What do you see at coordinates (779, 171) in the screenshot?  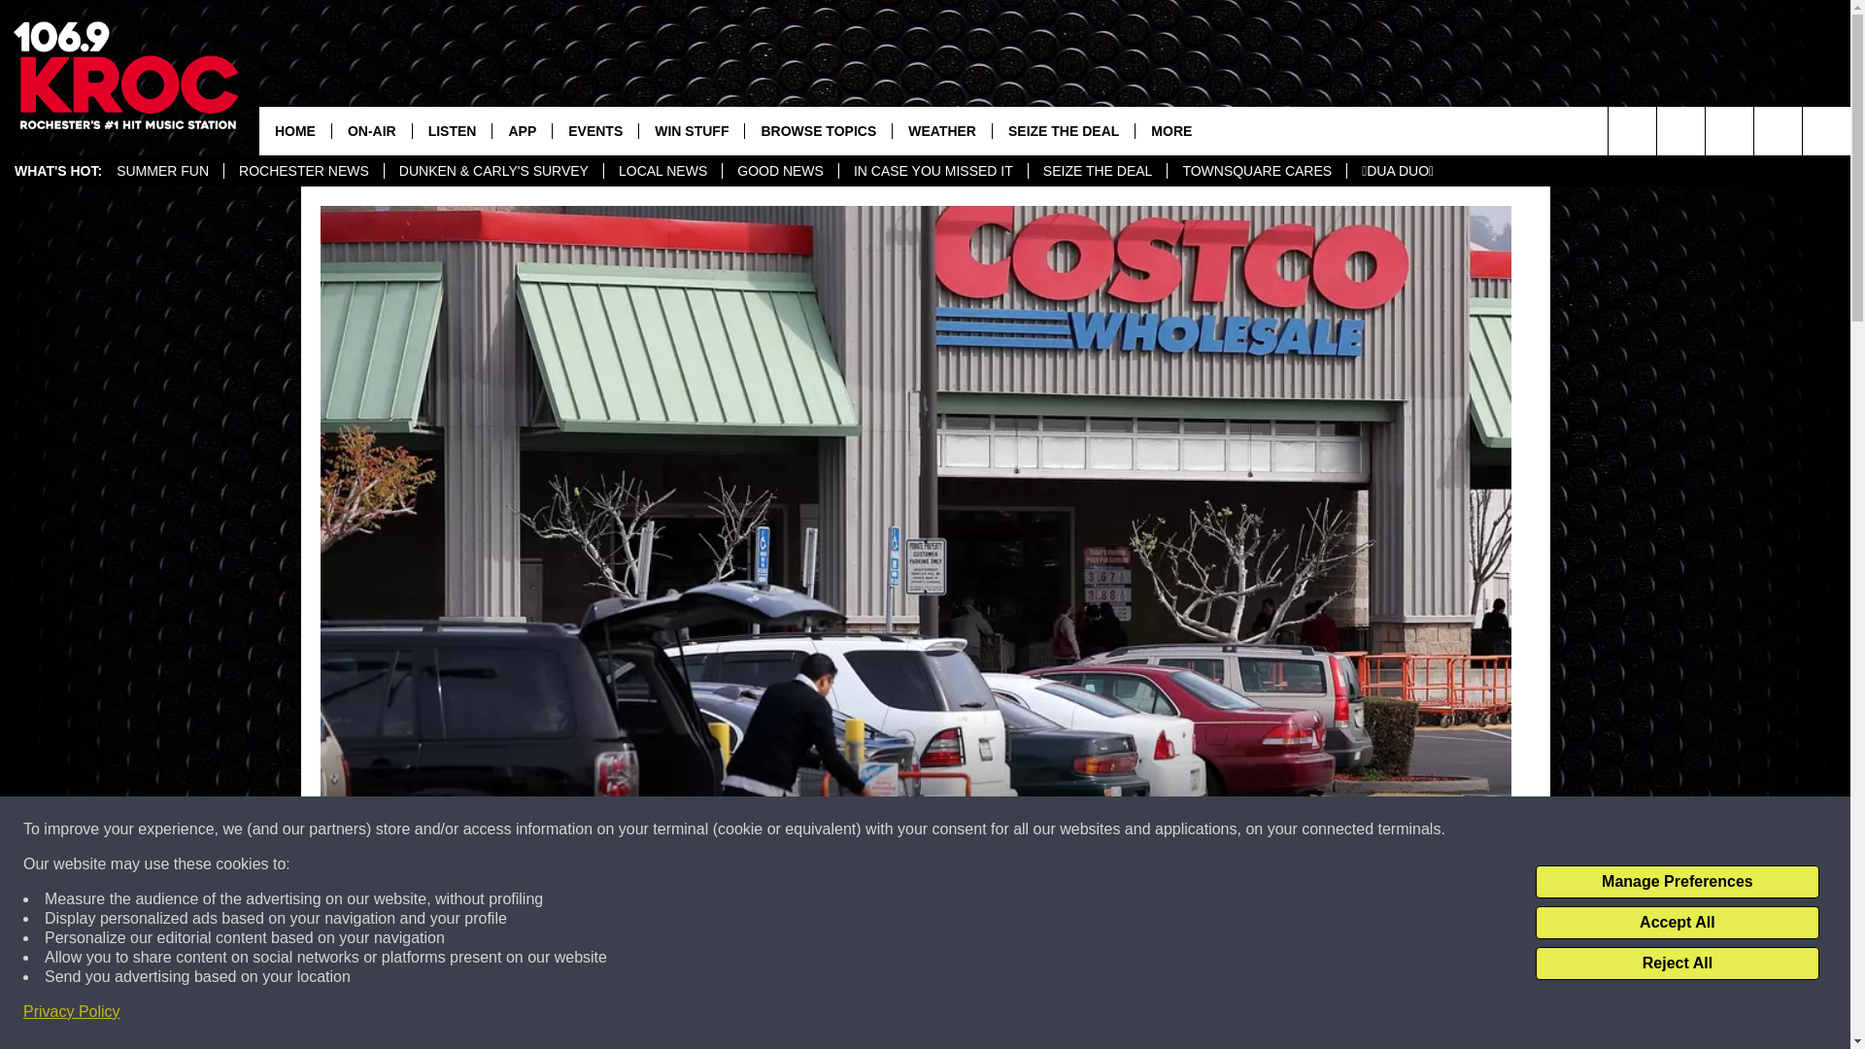 I see `GOOD NEWS` at bounding box center [779, 171].